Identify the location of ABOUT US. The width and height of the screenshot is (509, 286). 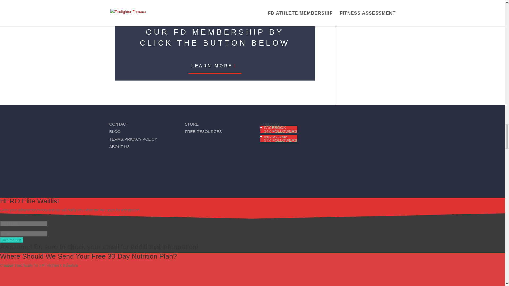
(280, 129).